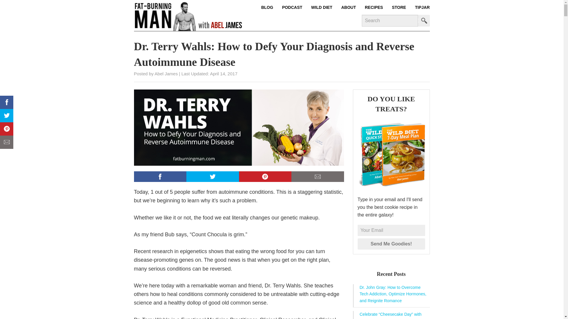  I want to click on share with: pinterest, so click(265, 176).